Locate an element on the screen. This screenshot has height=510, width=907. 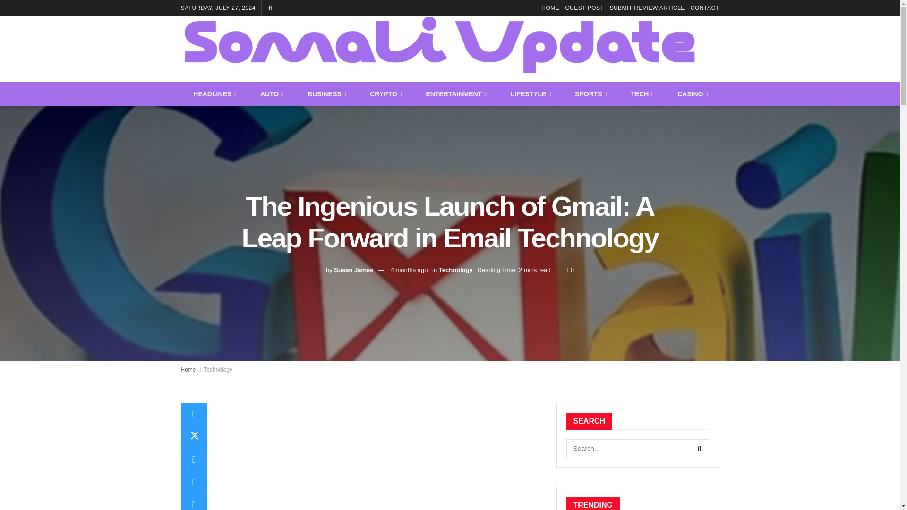
BUSINESS is located at coordinates (326, 93).